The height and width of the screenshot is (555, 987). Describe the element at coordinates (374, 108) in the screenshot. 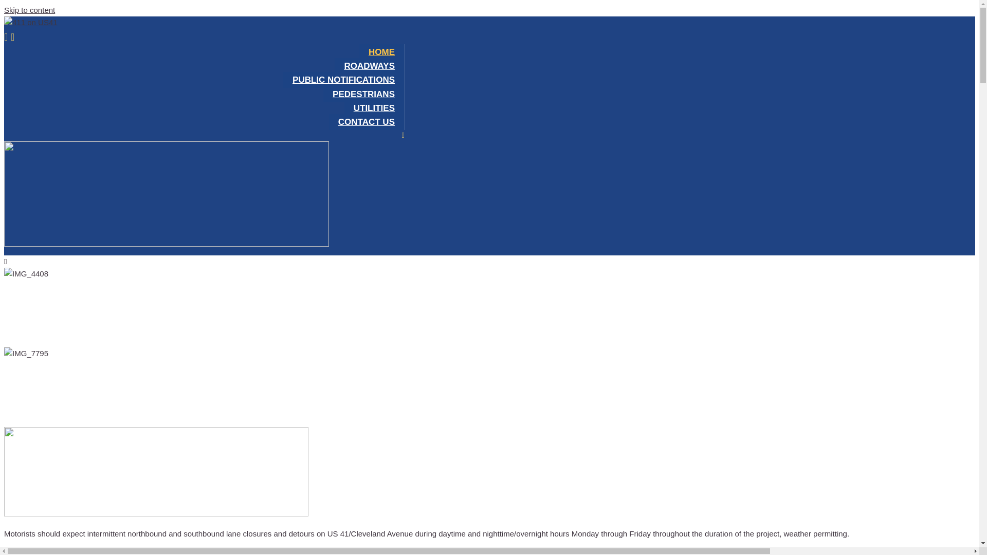

I see `UTILITIES` at that location.